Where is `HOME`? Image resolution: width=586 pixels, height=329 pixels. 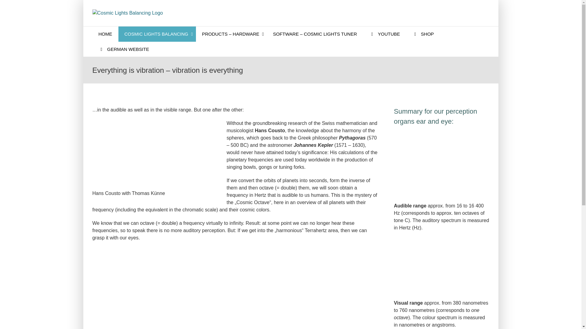
HOME is located at coordinates (105, 34).